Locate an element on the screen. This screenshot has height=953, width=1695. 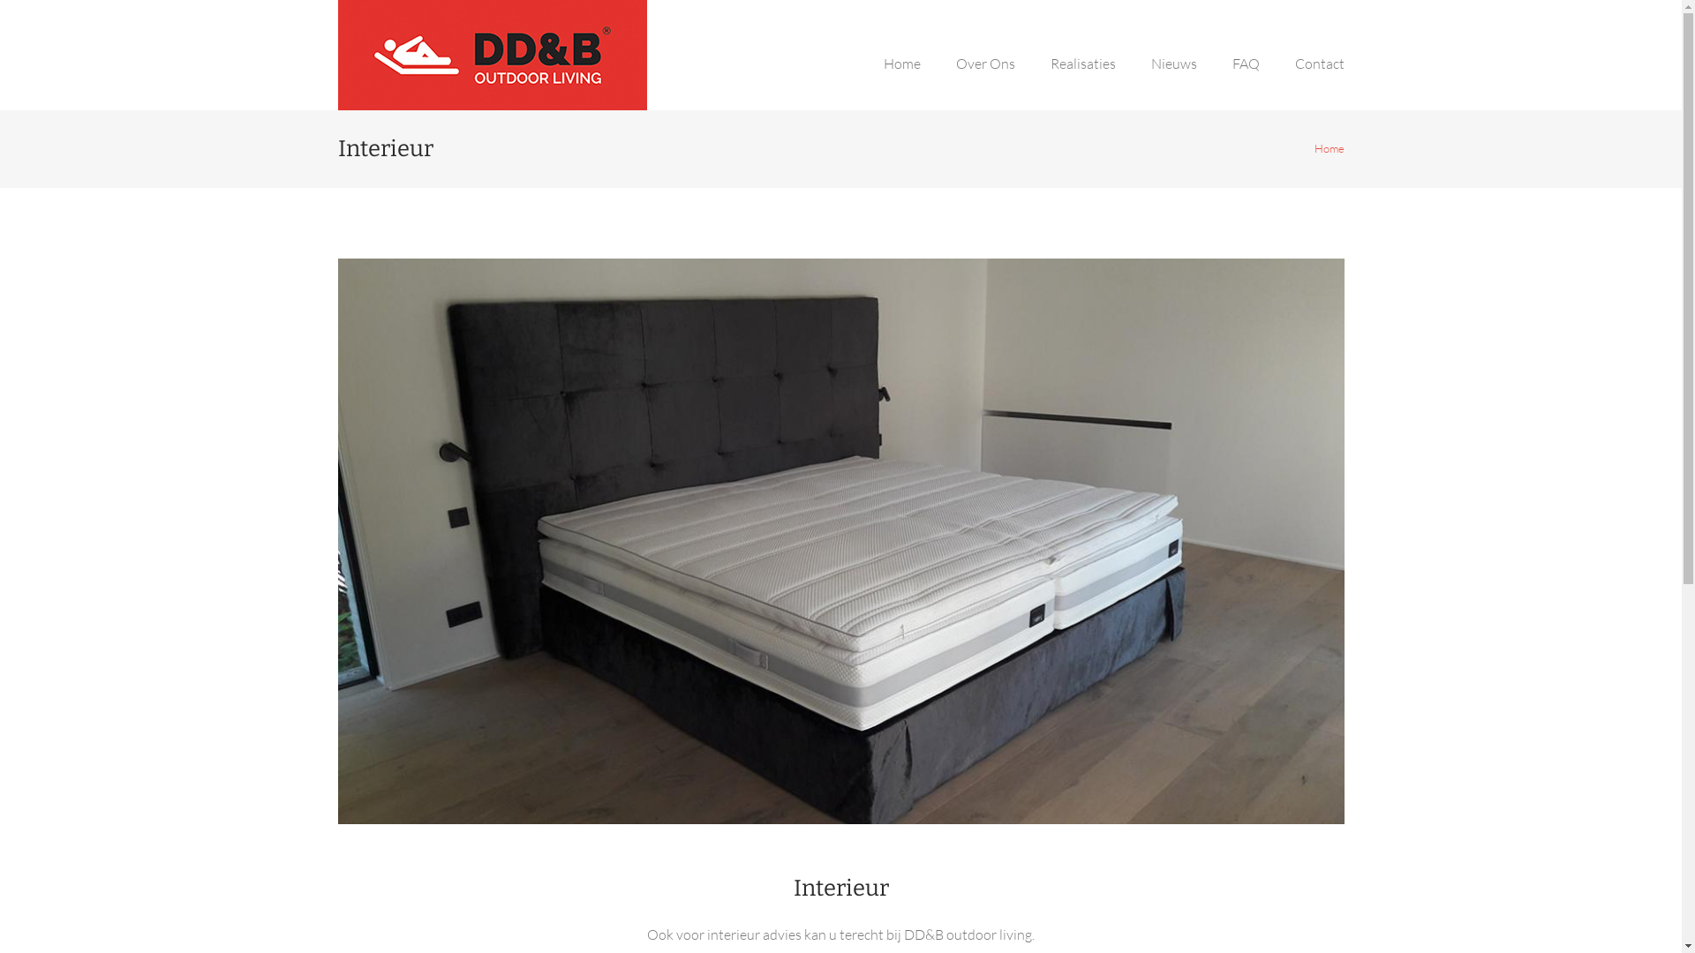
Home is located at coordinates (900, 83).